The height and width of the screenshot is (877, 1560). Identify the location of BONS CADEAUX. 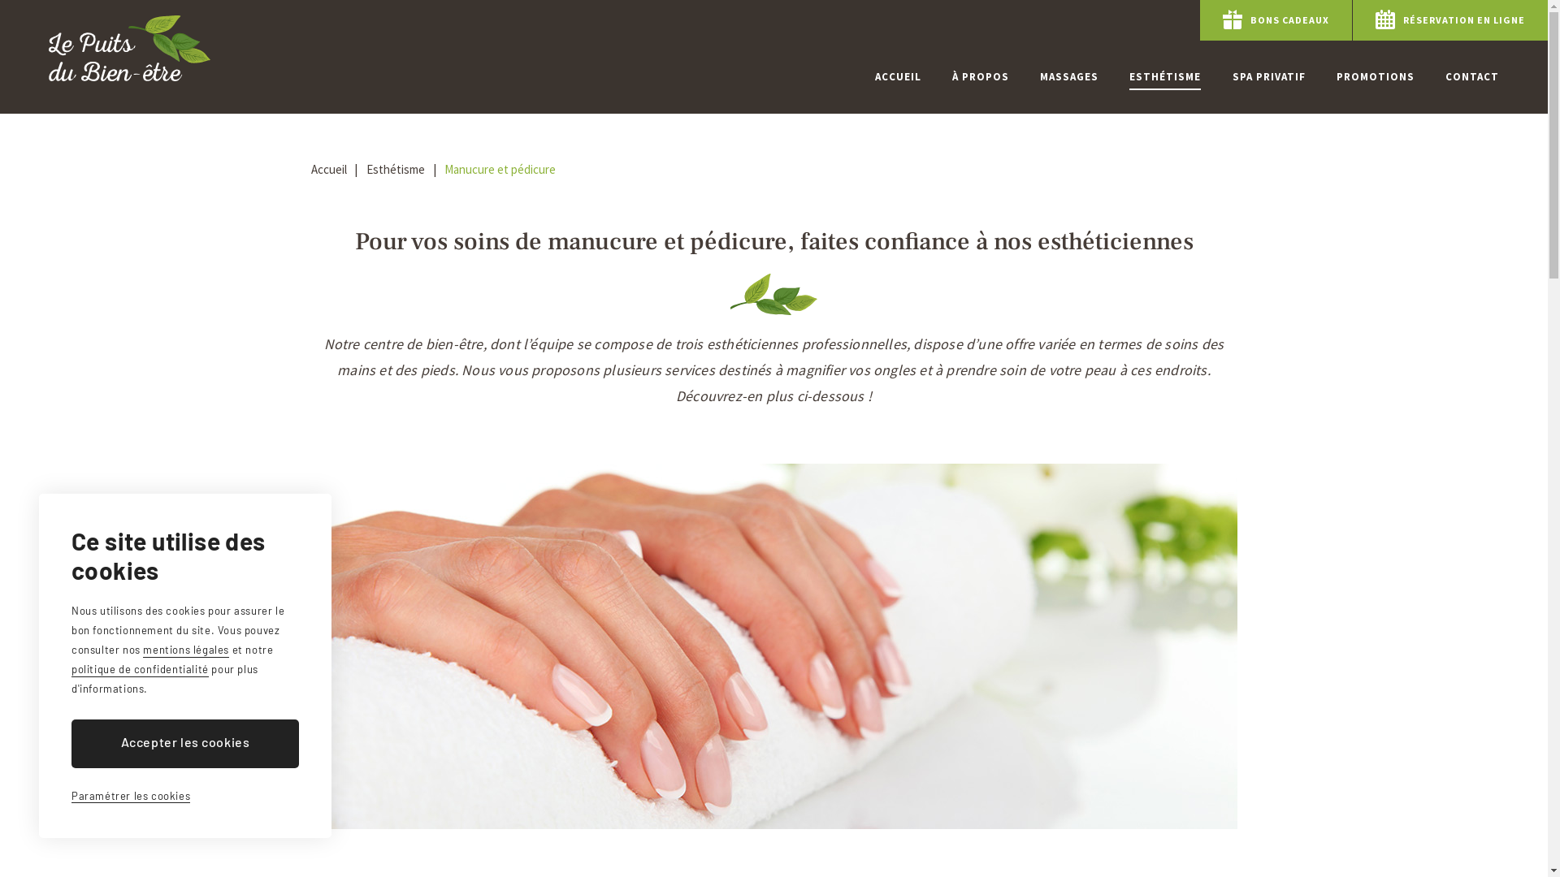
(1276, 20).